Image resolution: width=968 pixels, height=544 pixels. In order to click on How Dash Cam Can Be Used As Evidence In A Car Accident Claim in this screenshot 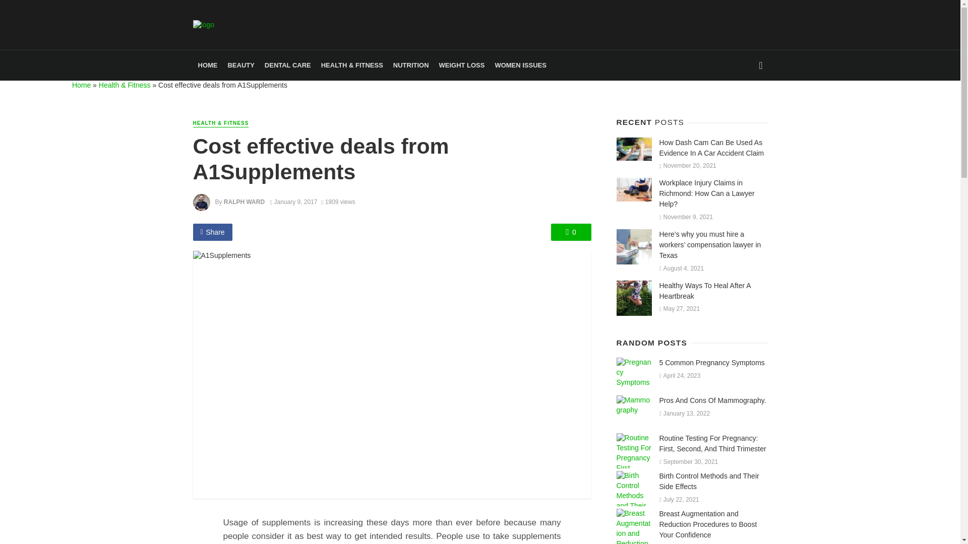, I will do `click(633, 149)`.